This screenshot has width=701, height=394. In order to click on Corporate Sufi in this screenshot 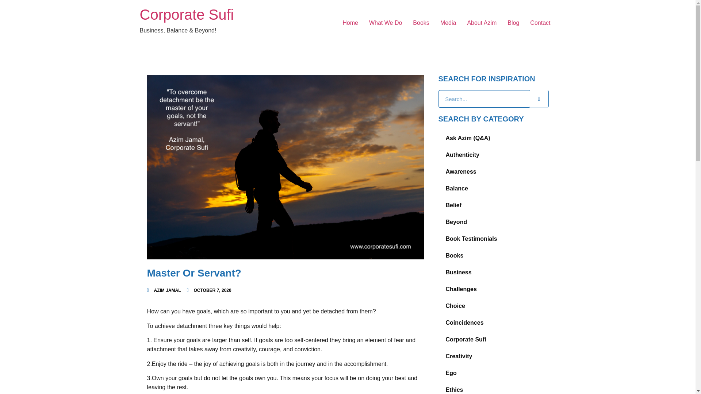, I will do `click(493, 339)`.